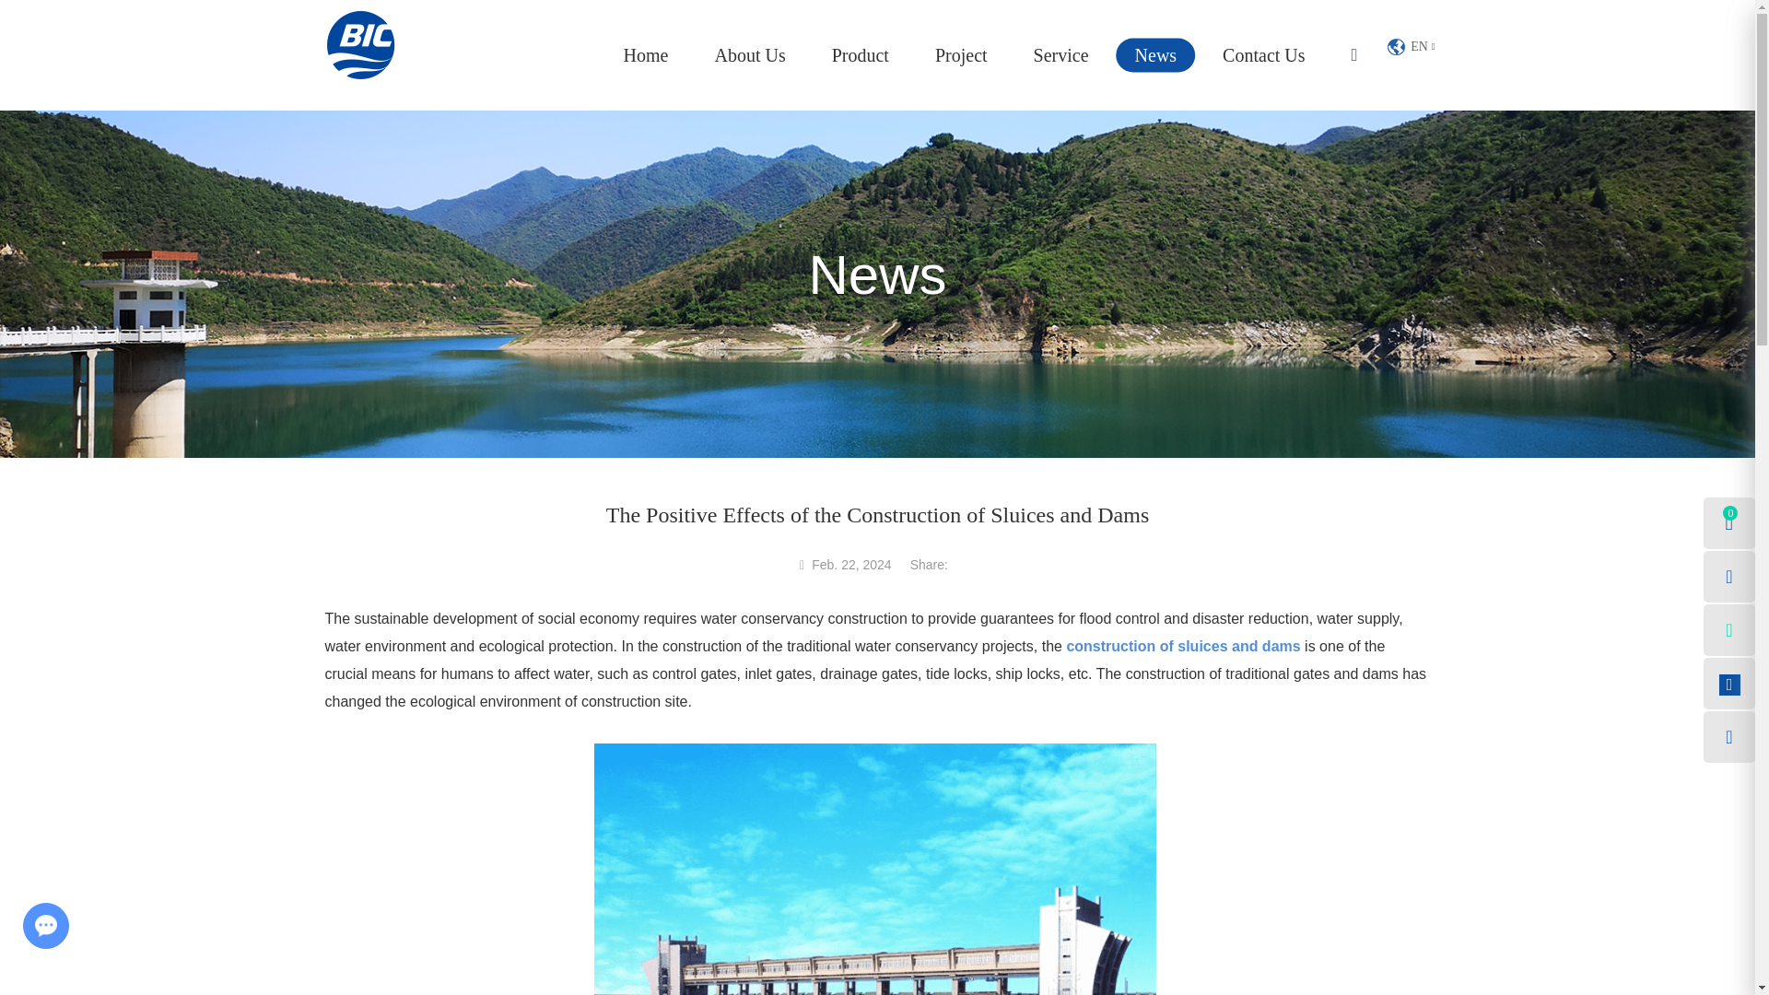 This screenshot has height=995, width=1769. I want to click on Home, so click(646, 55).